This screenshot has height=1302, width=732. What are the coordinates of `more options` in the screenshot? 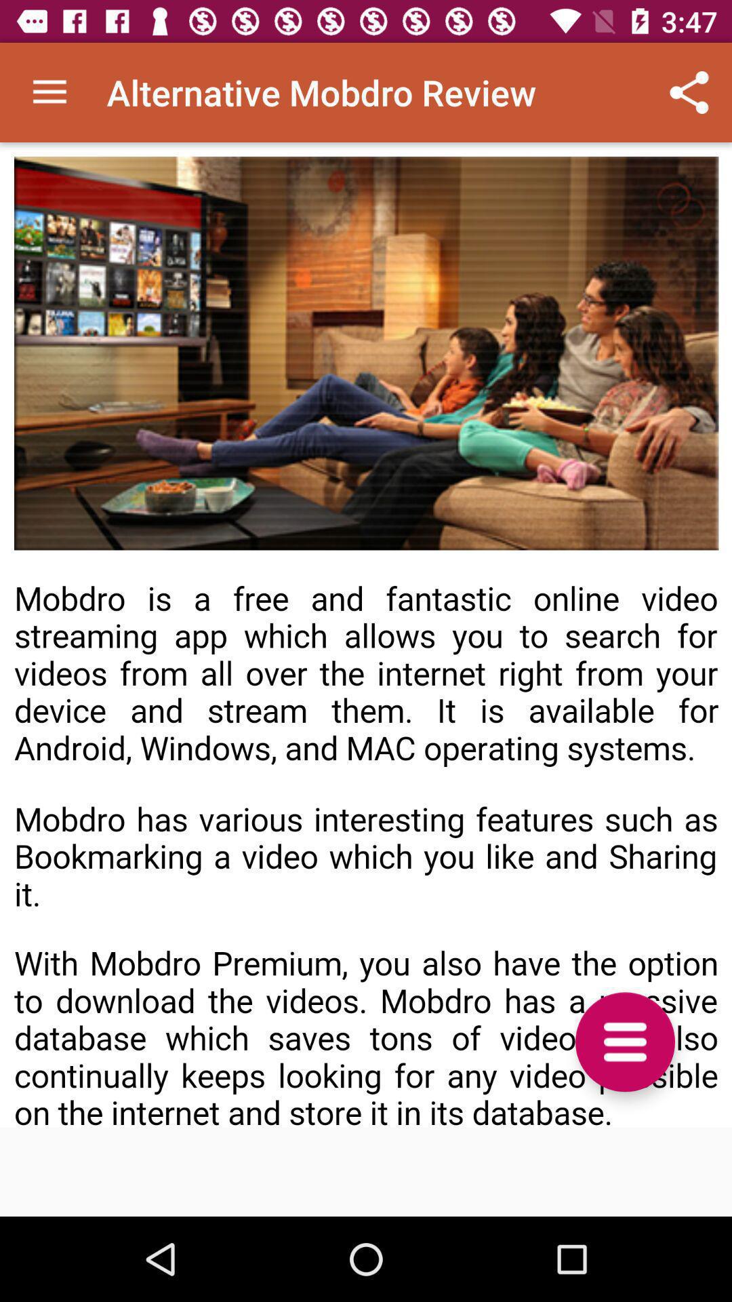 It's located at (625, 1042).